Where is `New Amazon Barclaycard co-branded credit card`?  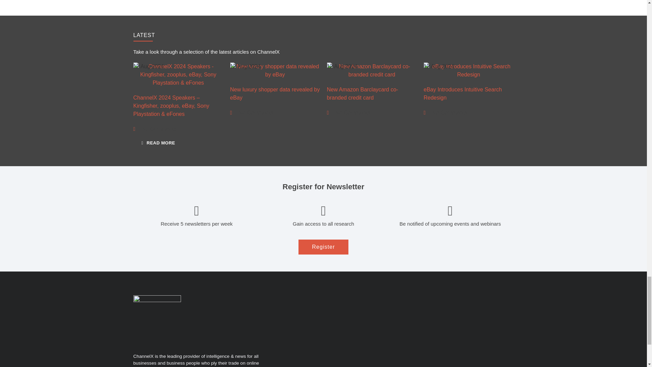
New Amazon Barclaycard co-branded credit card is located at coordinates (372, 71).